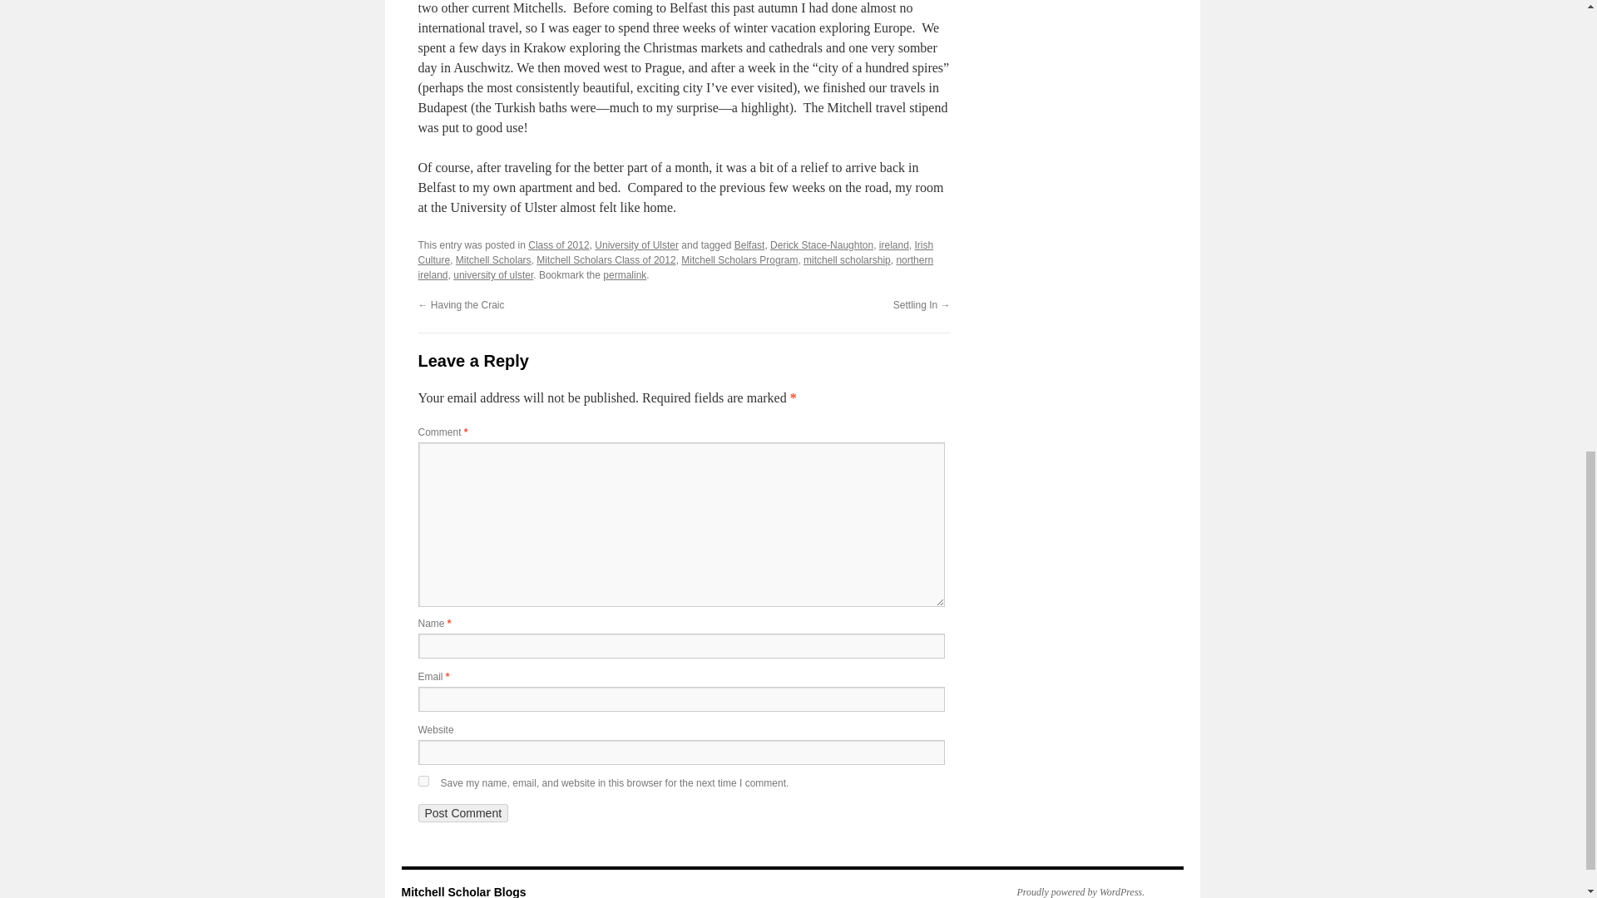 The image size is (1597, 898). I want to click on Belfast, so click(749, 245).